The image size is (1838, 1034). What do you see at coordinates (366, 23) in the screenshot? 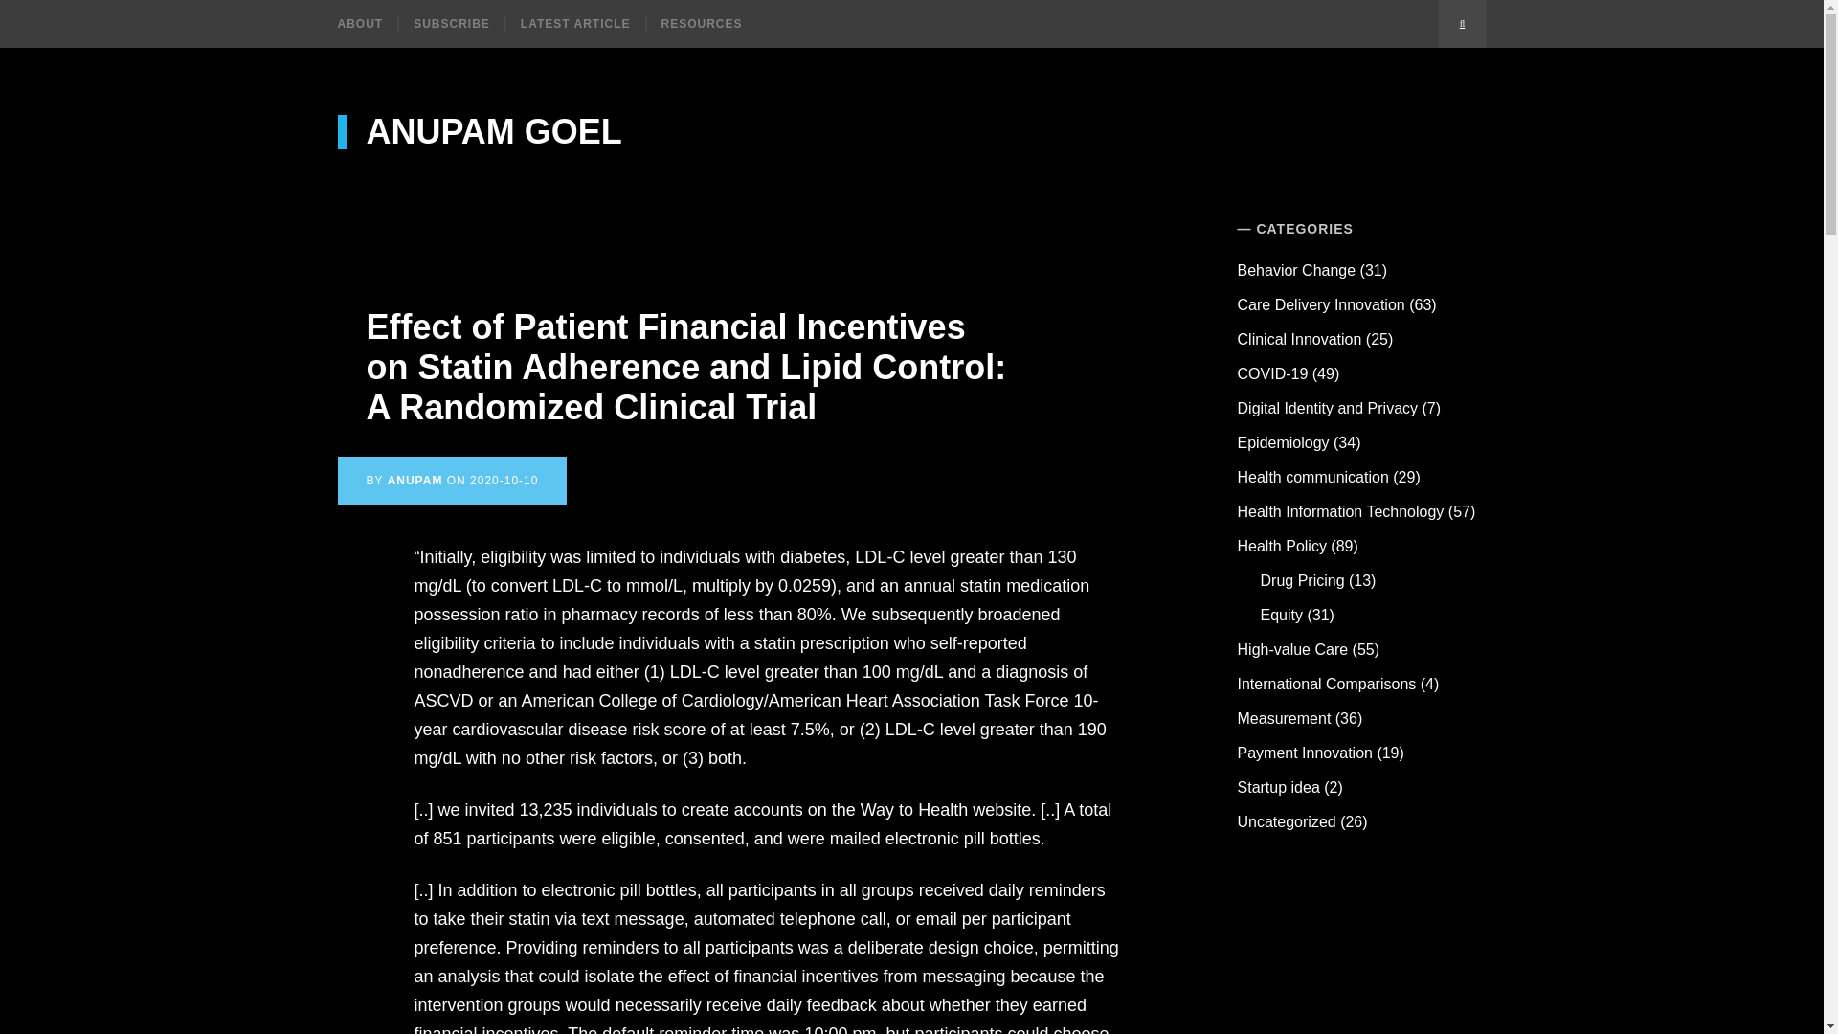
I see `ABOUT` at bounding box center [366, 23].